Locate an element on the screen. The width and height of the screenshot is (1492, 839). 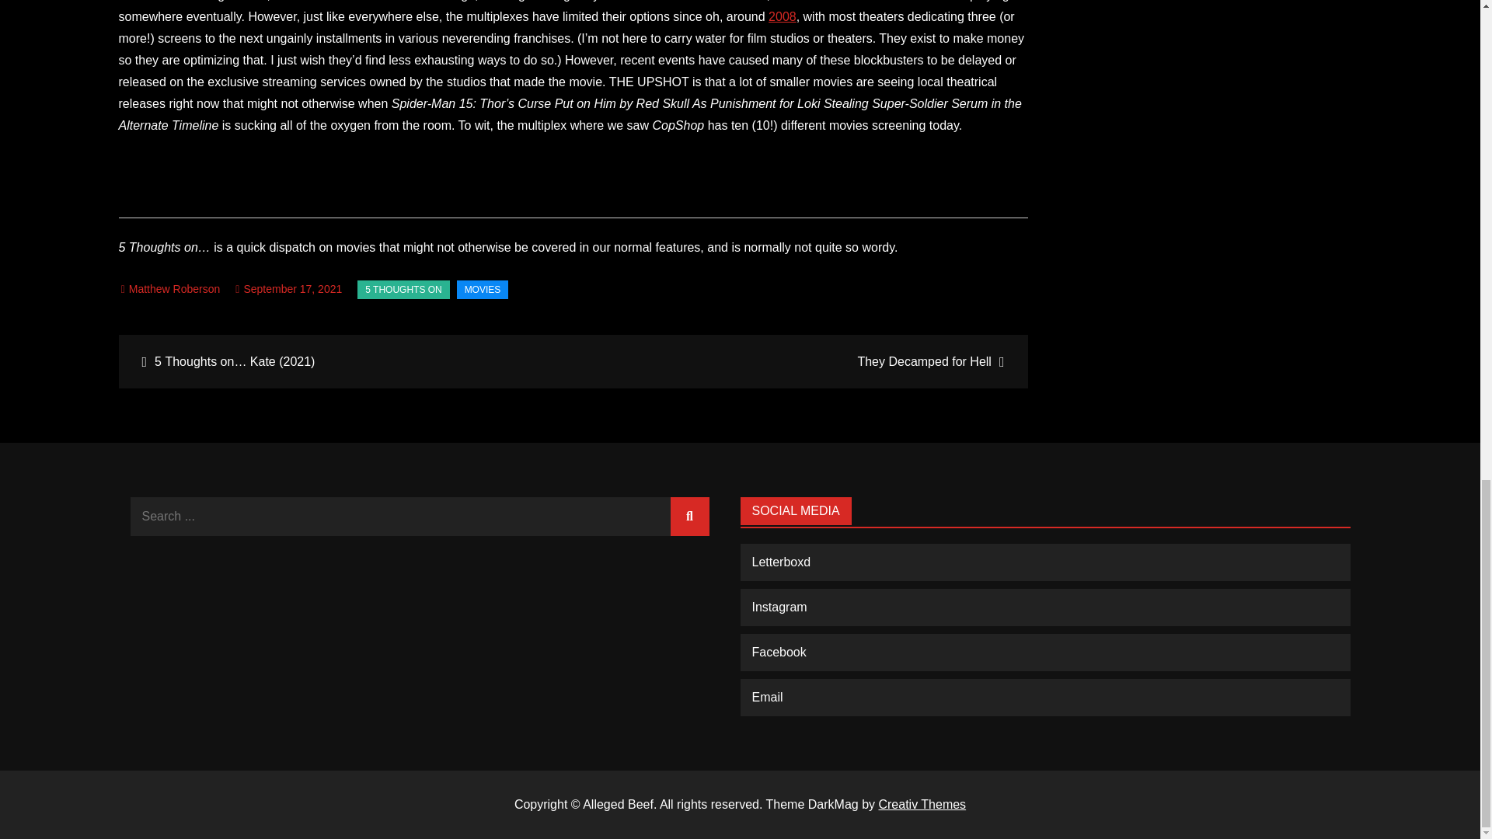
Email is located at coordinates (768, 697).